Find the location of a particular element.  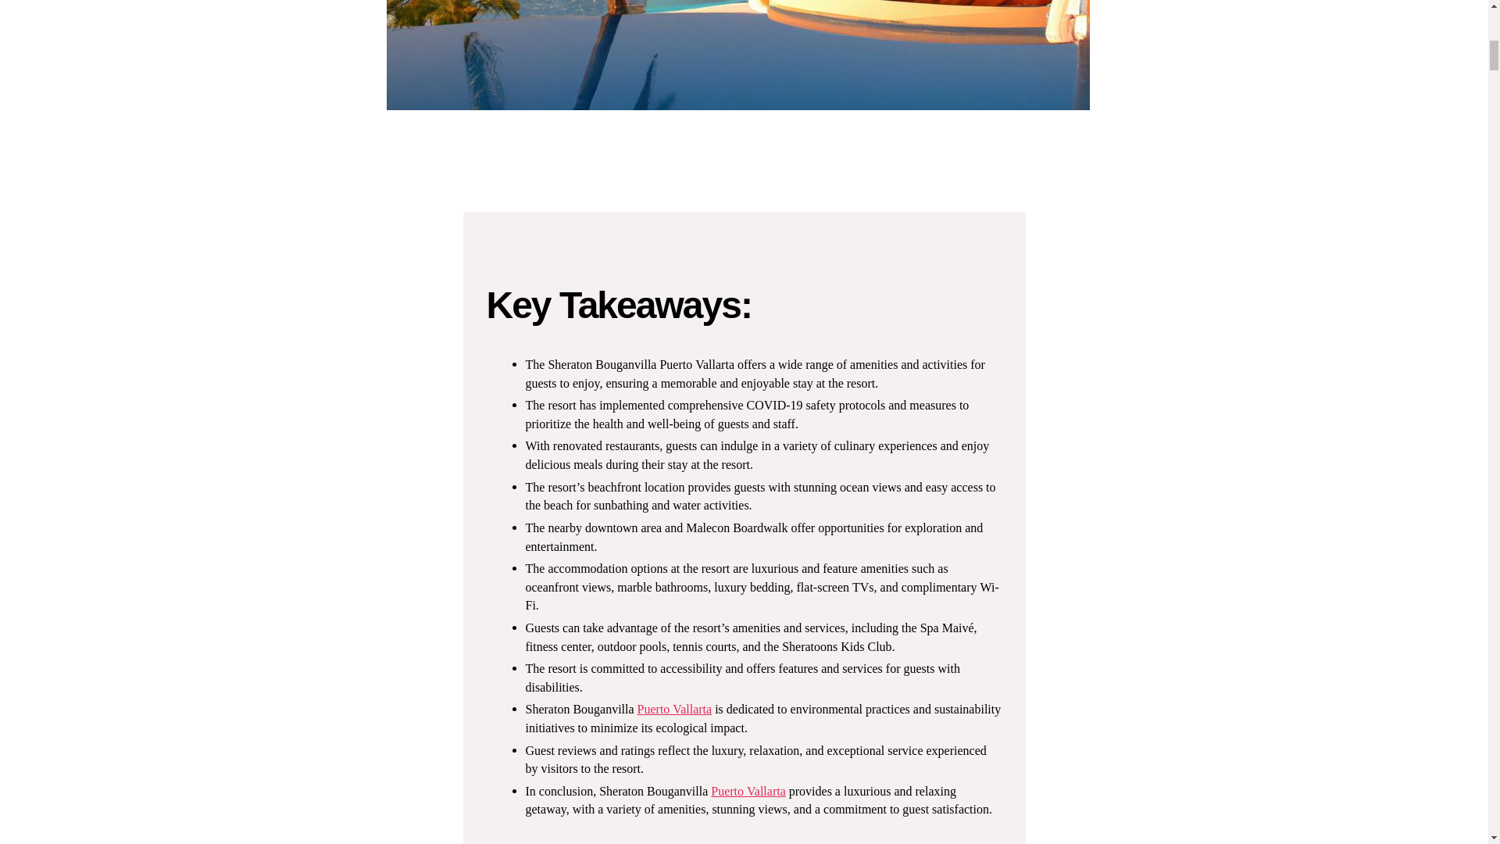

Sheraton Bouganvilla Puerto Vallarta is located at coordinates (738, 55).